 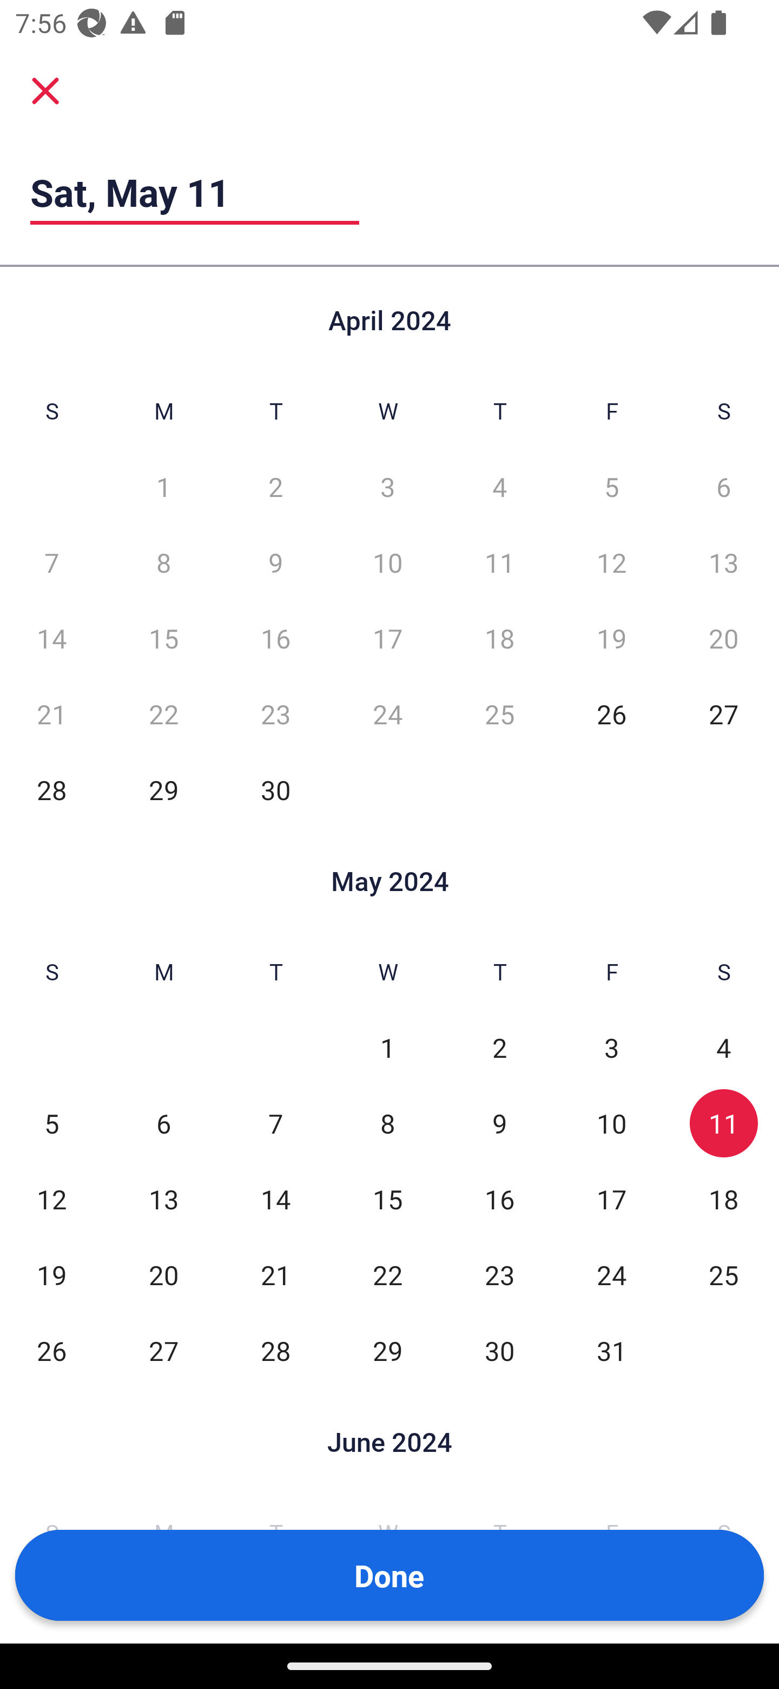 I want to click on 11 Sat, May 11, Selected, so click(x=724, y=1124).